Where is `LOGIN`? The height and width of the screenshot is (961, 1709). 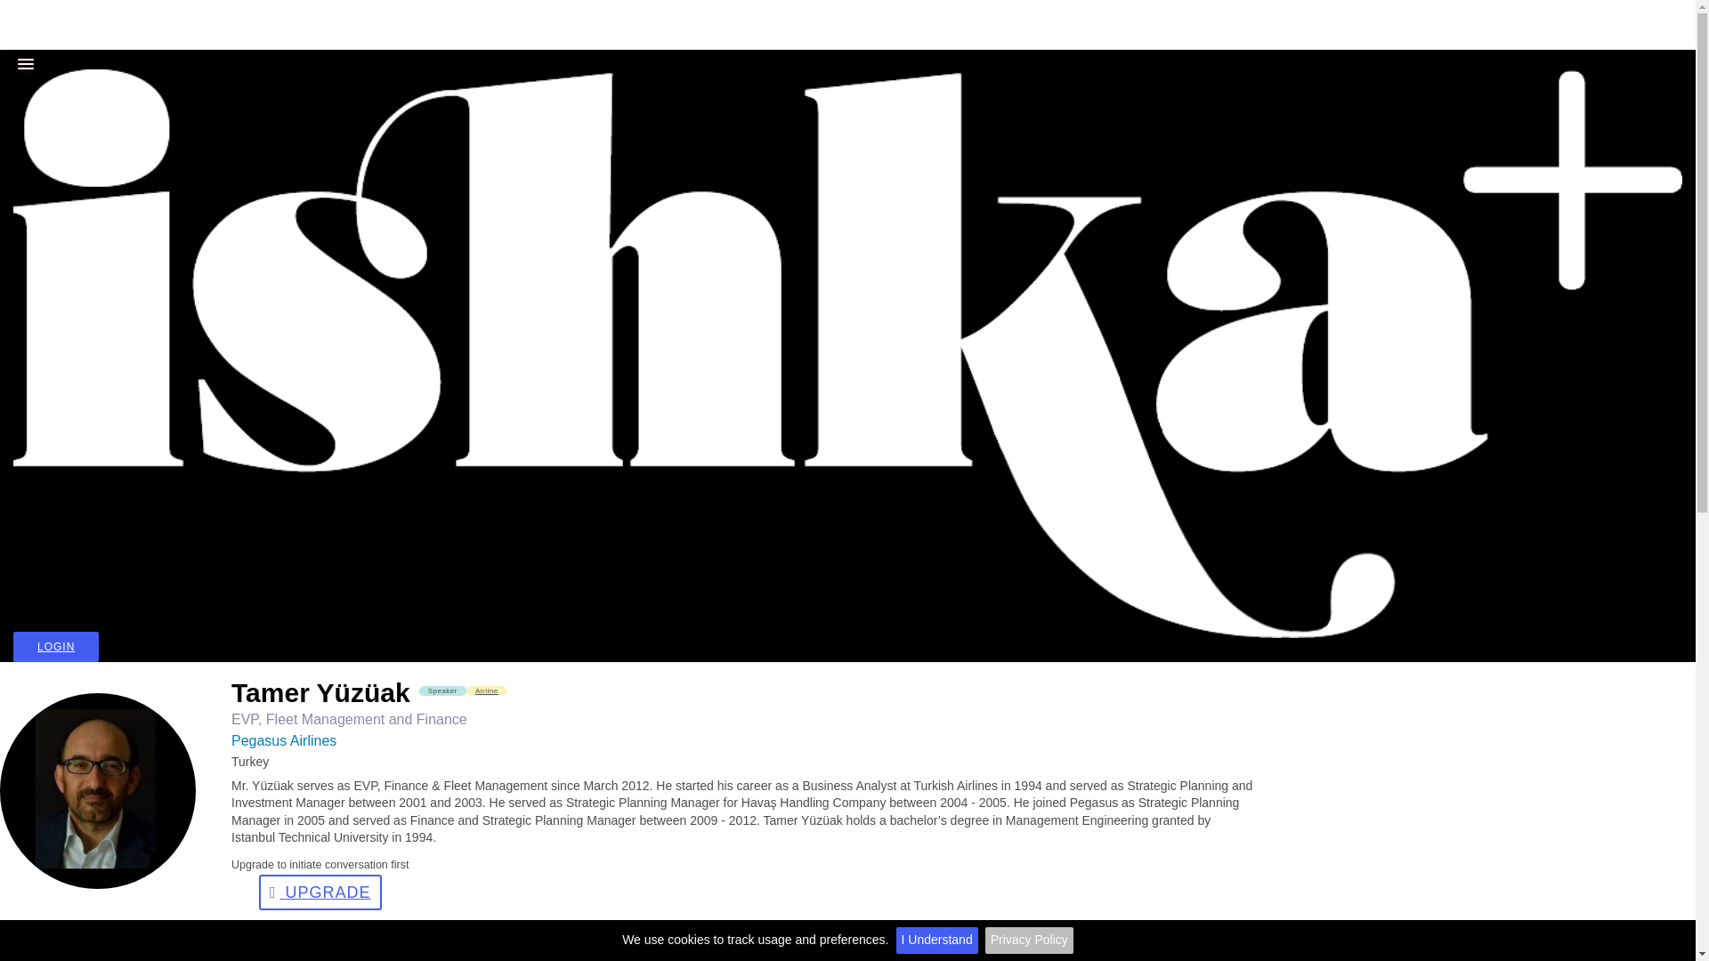
LOGIN is located at coordinates (56, 646).